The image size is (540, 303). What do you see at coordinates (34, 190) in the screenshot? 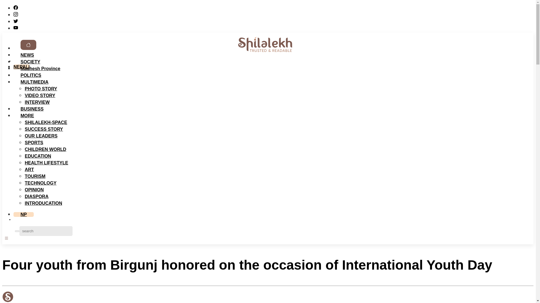
I see `OPINION` at bounding box center [34, 190].